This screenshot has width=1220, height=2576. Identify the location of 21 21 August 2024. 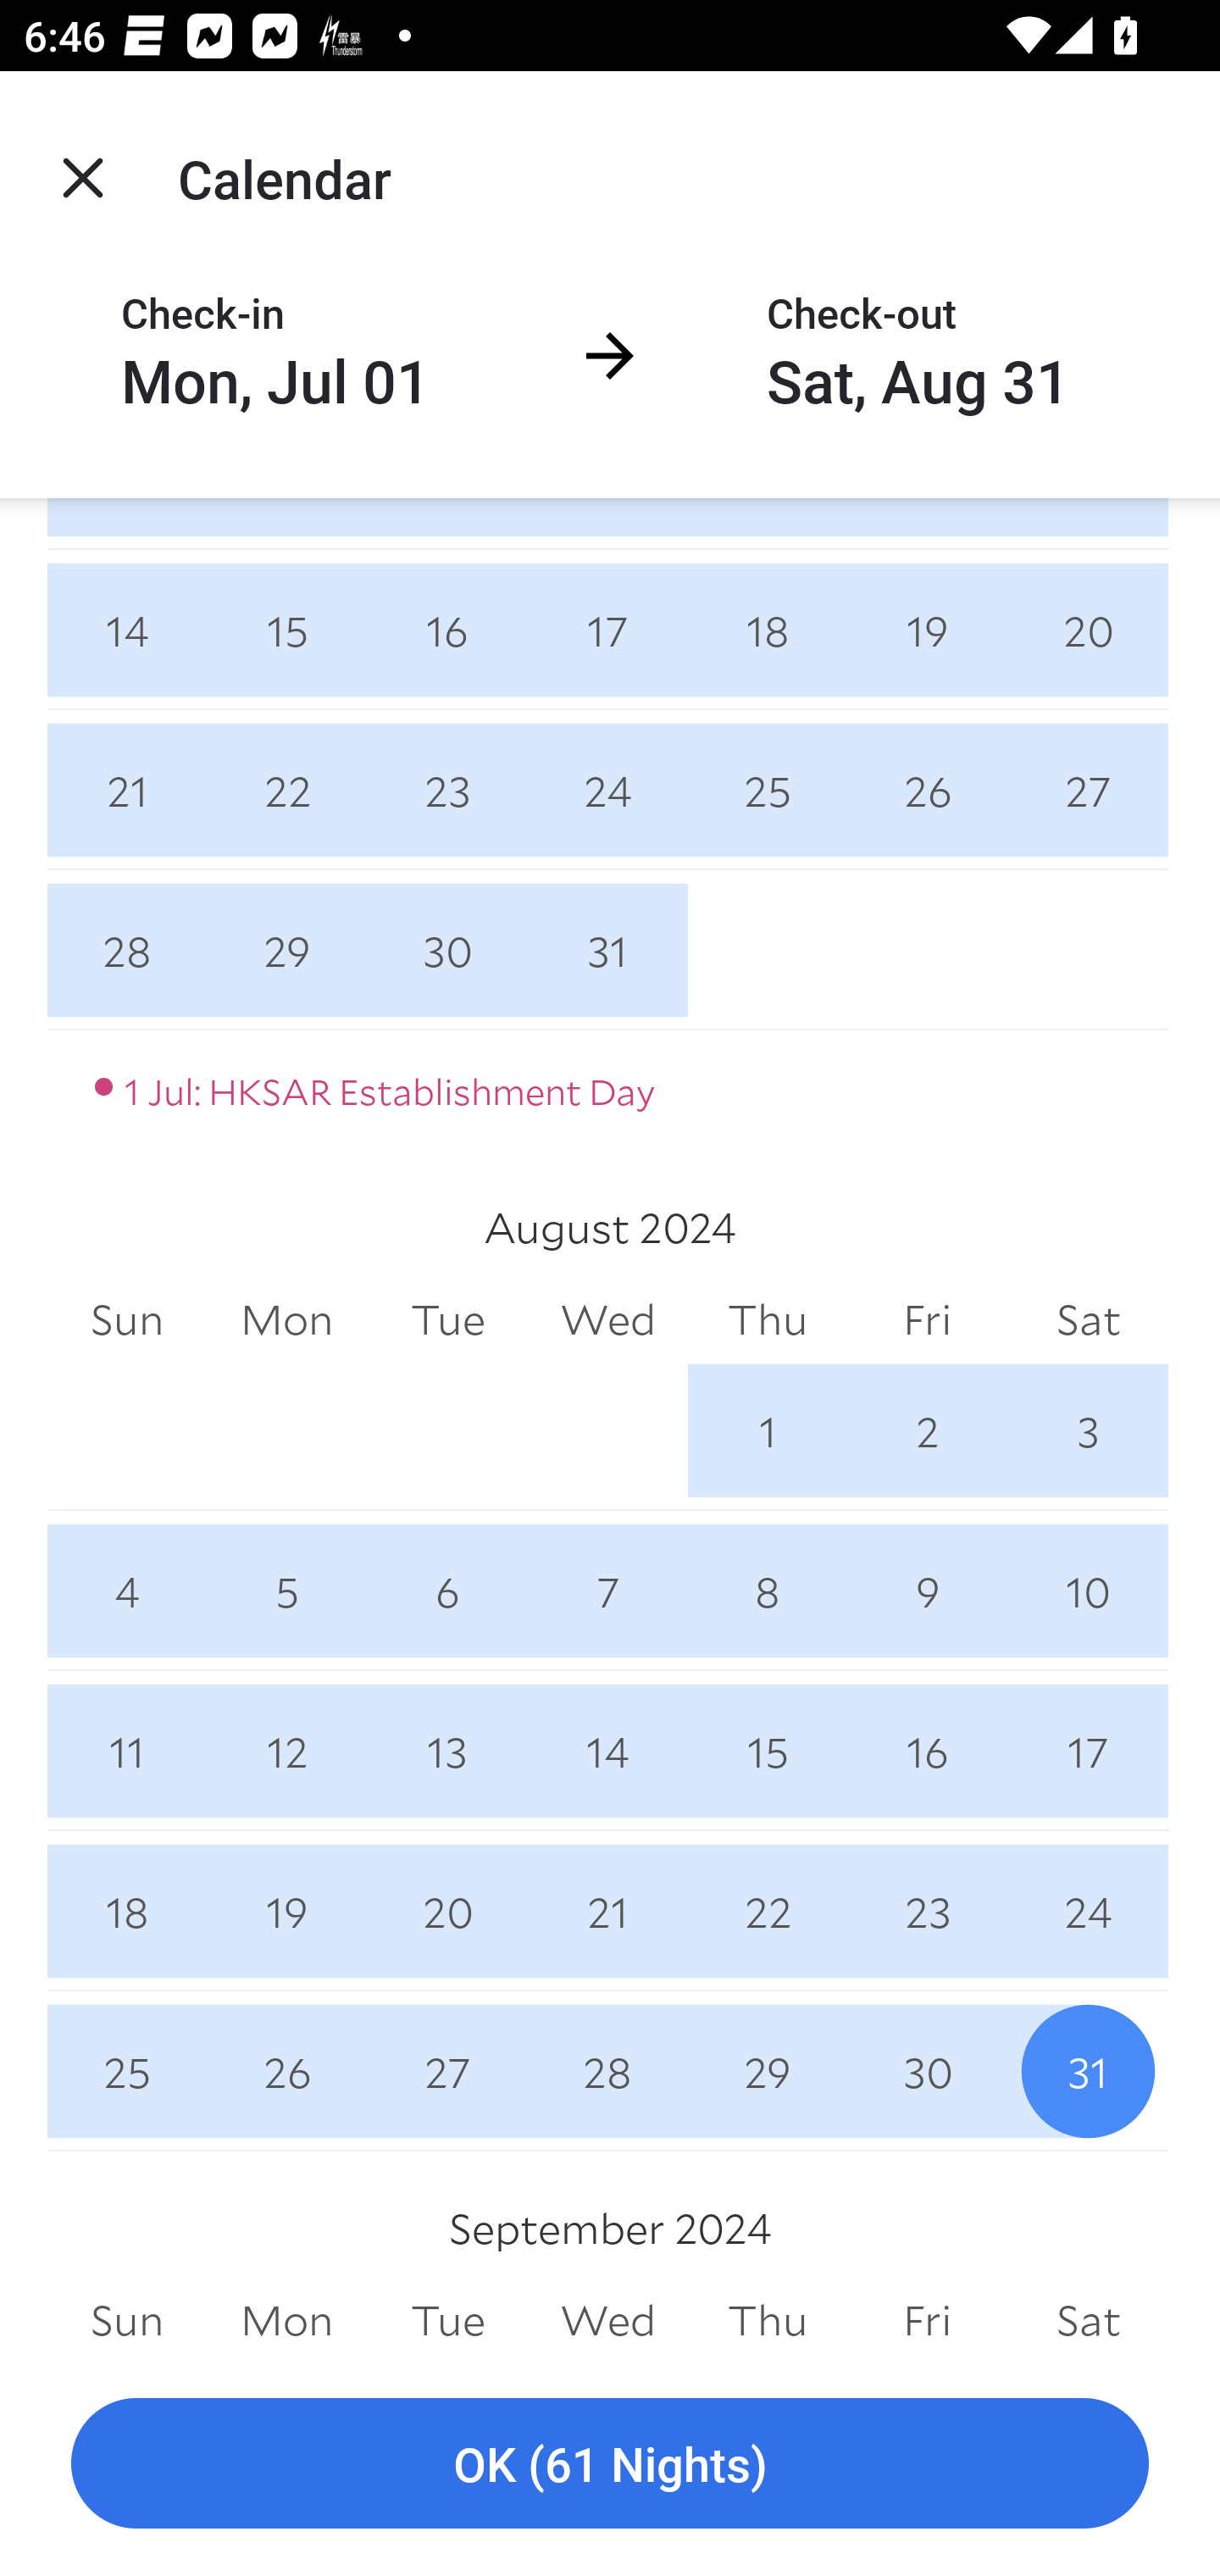
(608, 1911).